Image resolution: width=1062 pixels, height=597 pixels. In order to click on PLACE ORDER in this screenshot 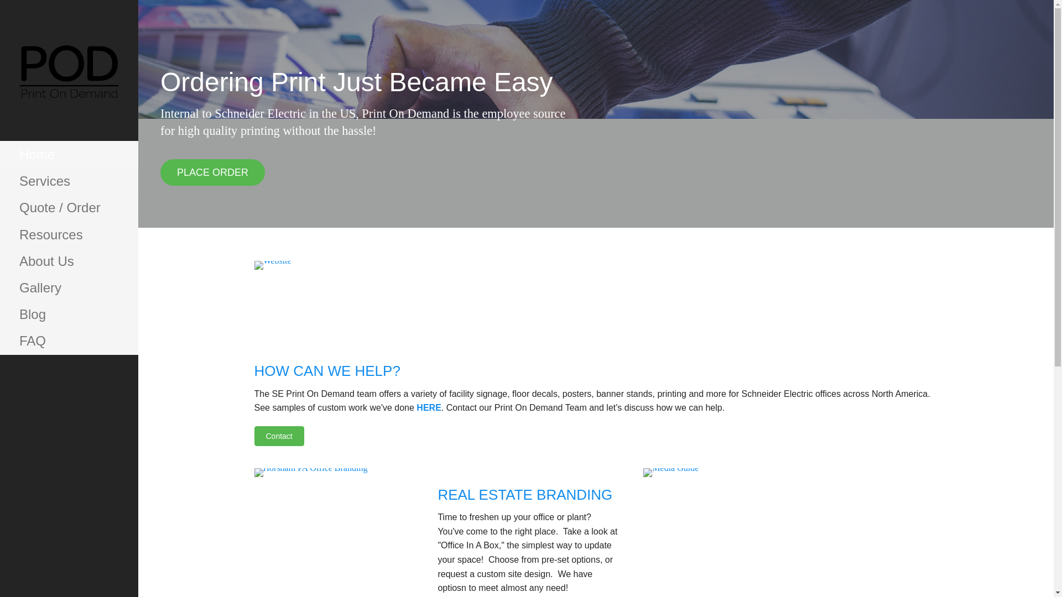, I will do `click(212, 172)`.